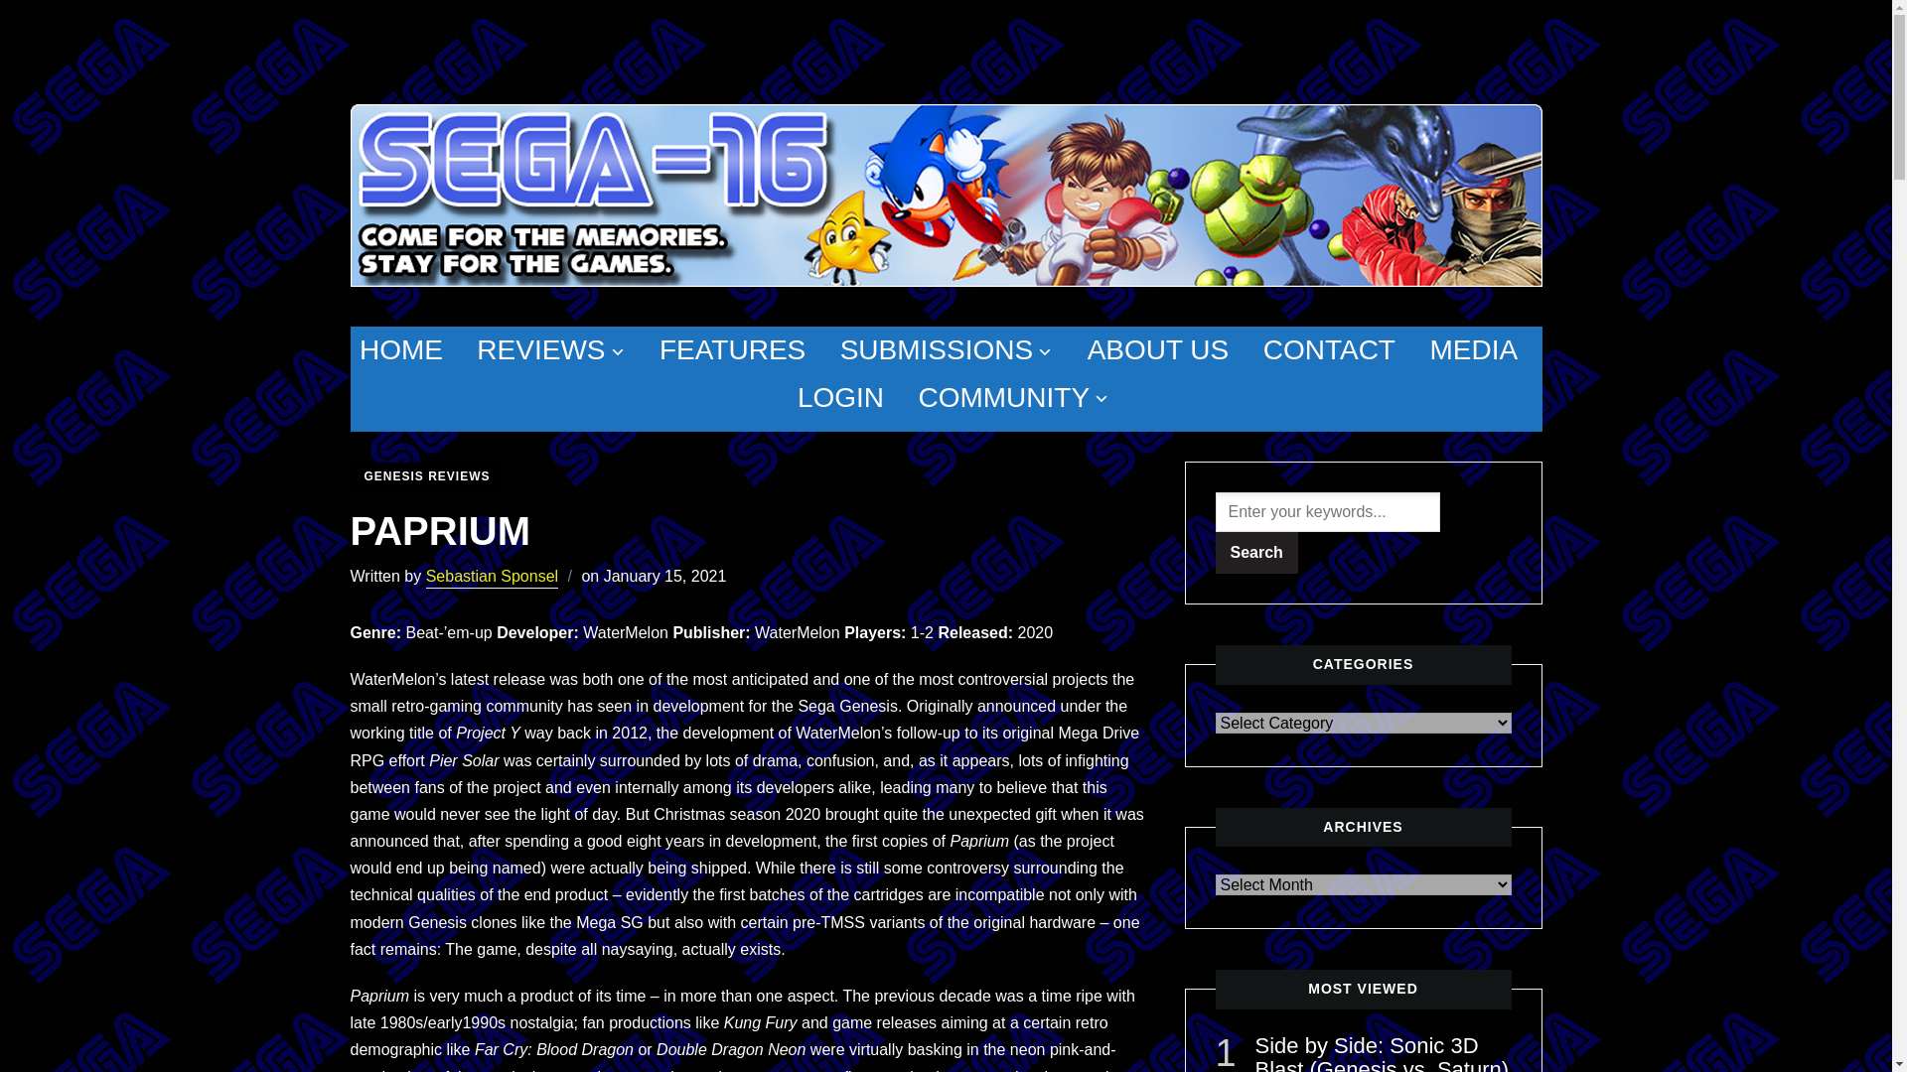 The height and width of the screenshot is (1072, 1907). Describe the element at coordinates (492, 578) in the screenshot. I see `Posts by Sebastian Sponsel` at that location.